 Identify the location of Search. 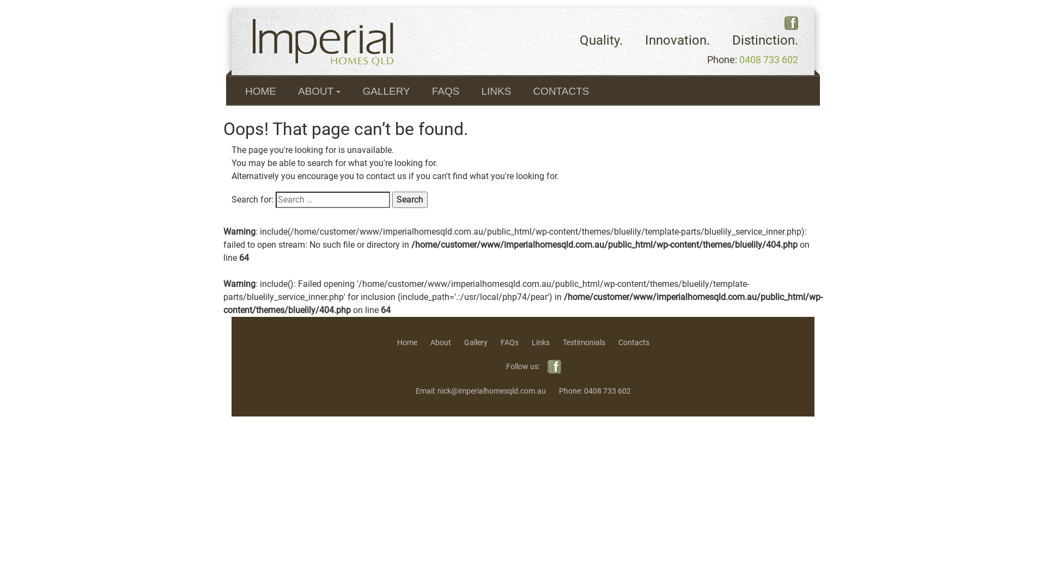
(410, 200).